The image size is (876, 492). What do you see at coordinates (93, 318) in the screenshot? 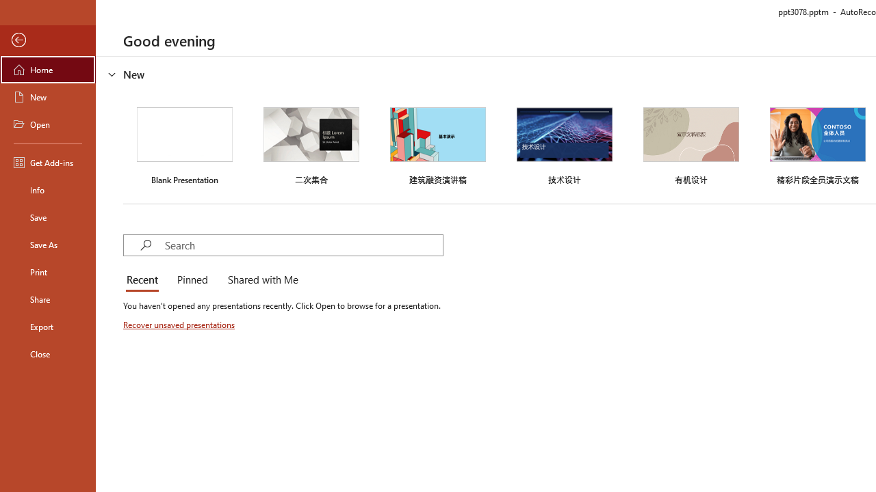
I see `Search (Ctrl+Shift+F)` at bounding box center [93, 318].